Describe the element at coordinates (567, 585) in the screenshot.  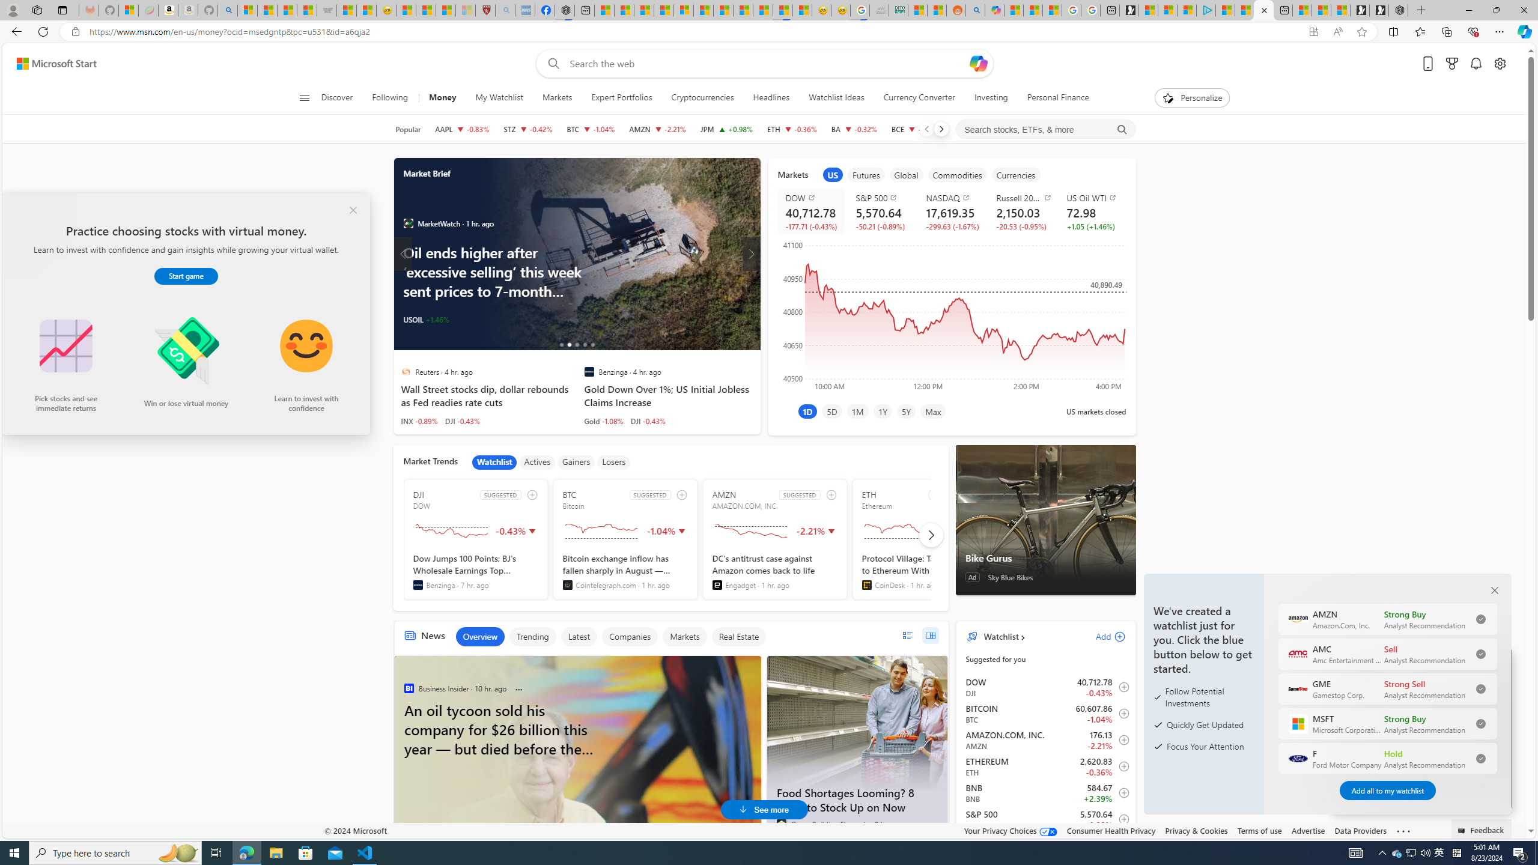
I see `Cointelegraph.com` at that location.